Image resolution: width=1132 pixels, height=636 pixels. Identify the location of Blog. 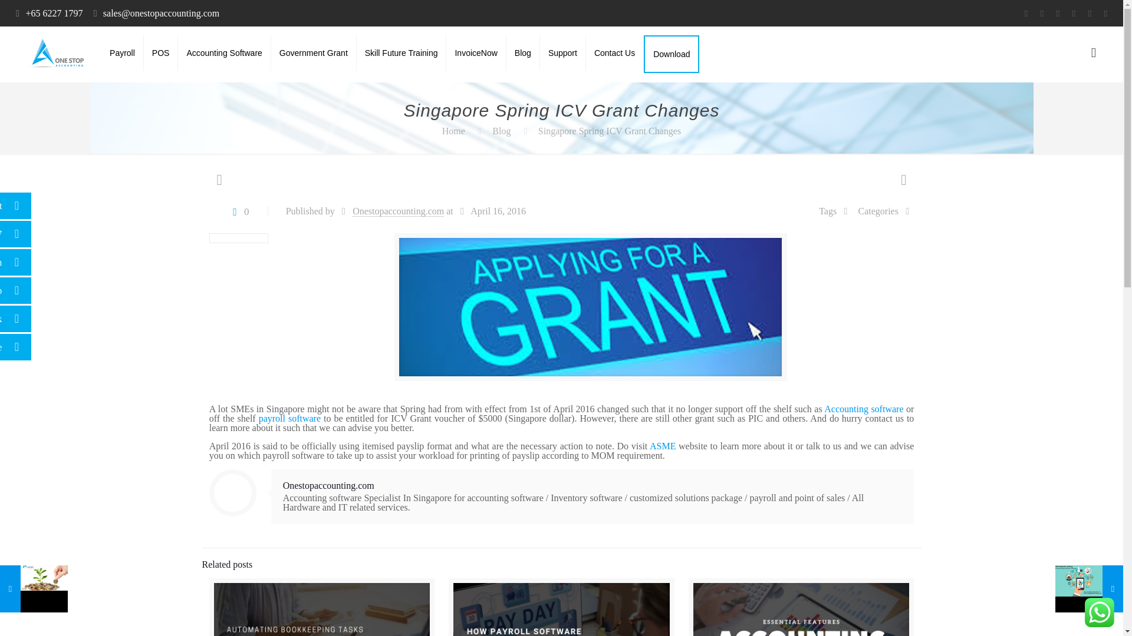
(501, 131).